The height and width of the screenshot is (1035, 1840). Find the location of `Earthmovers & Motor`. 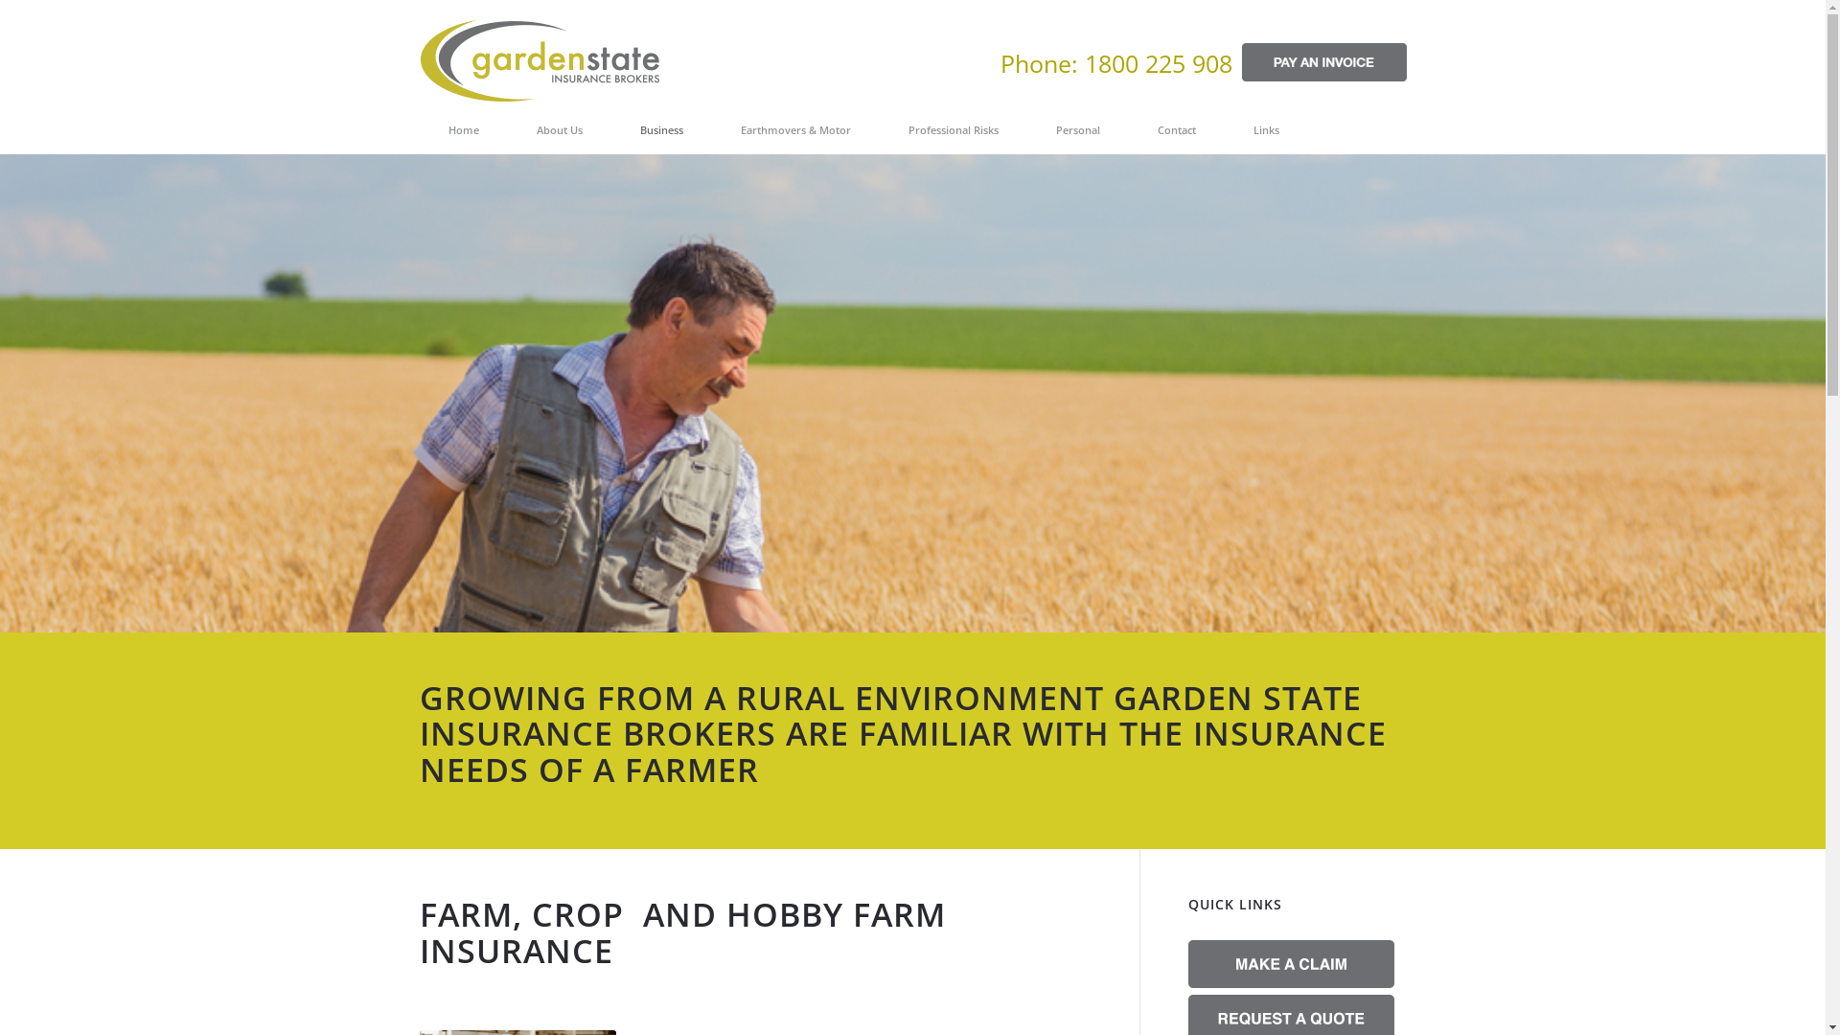

Earthmovers & Motor is located at coordinates (795, 130).